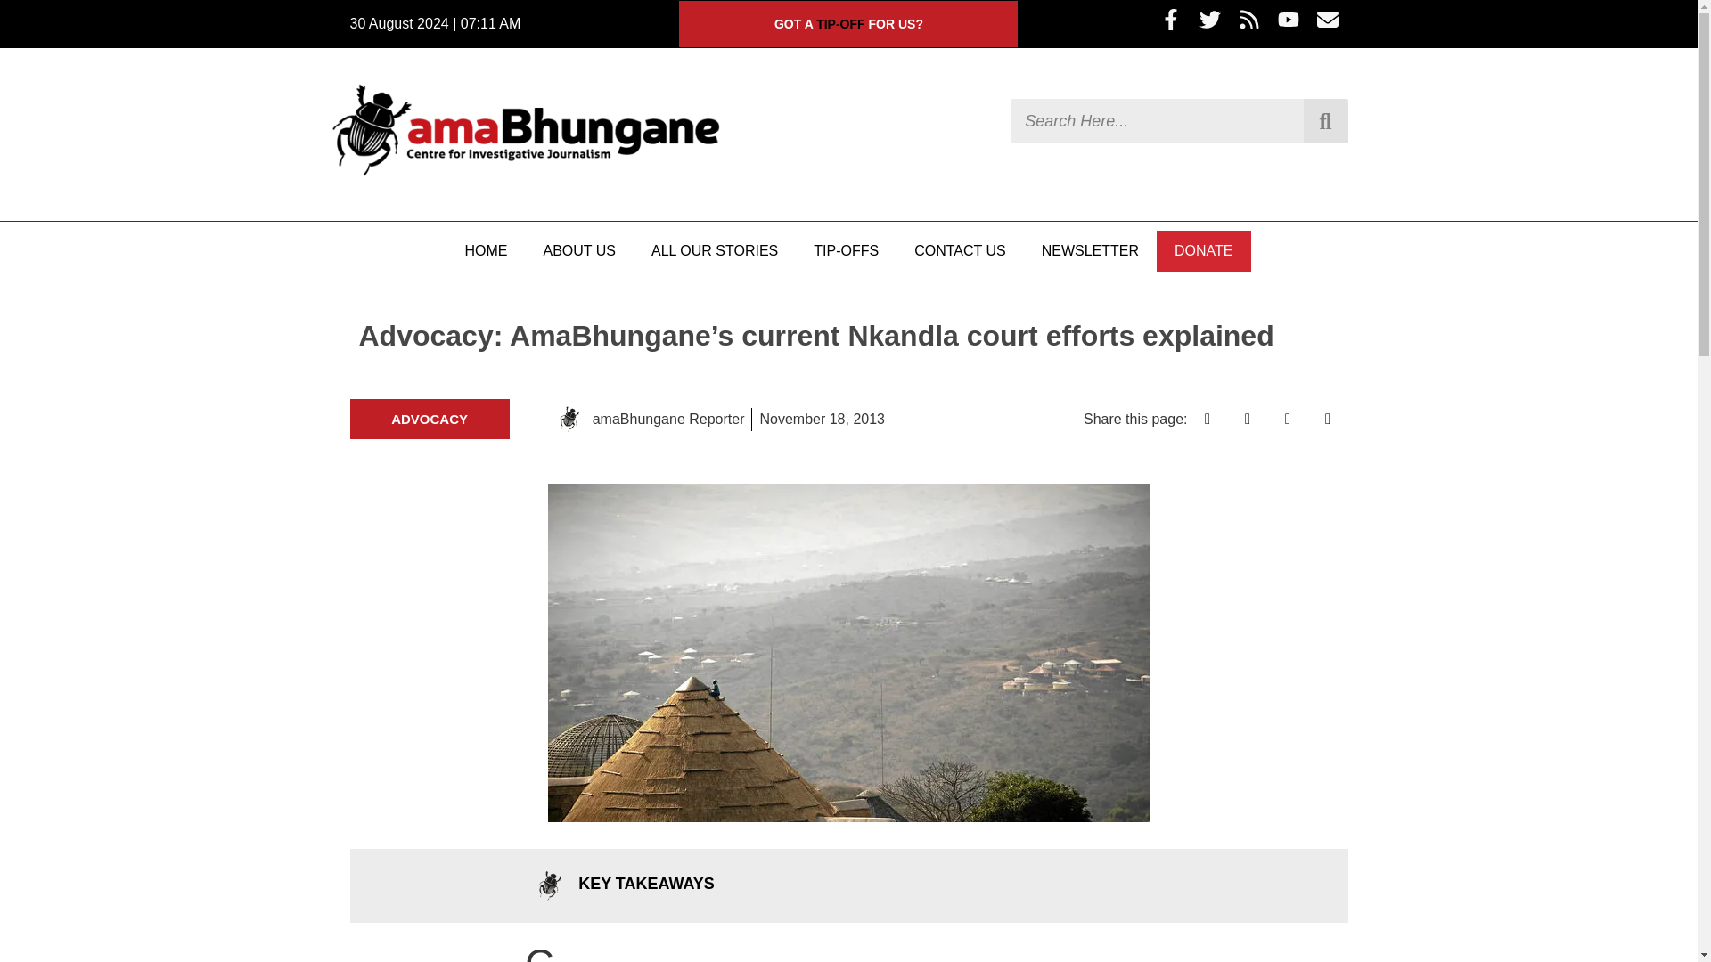 The width and height of the screenshot is (1711, 962). I want to click on ALL OUR STORIES, so click(714, 251).